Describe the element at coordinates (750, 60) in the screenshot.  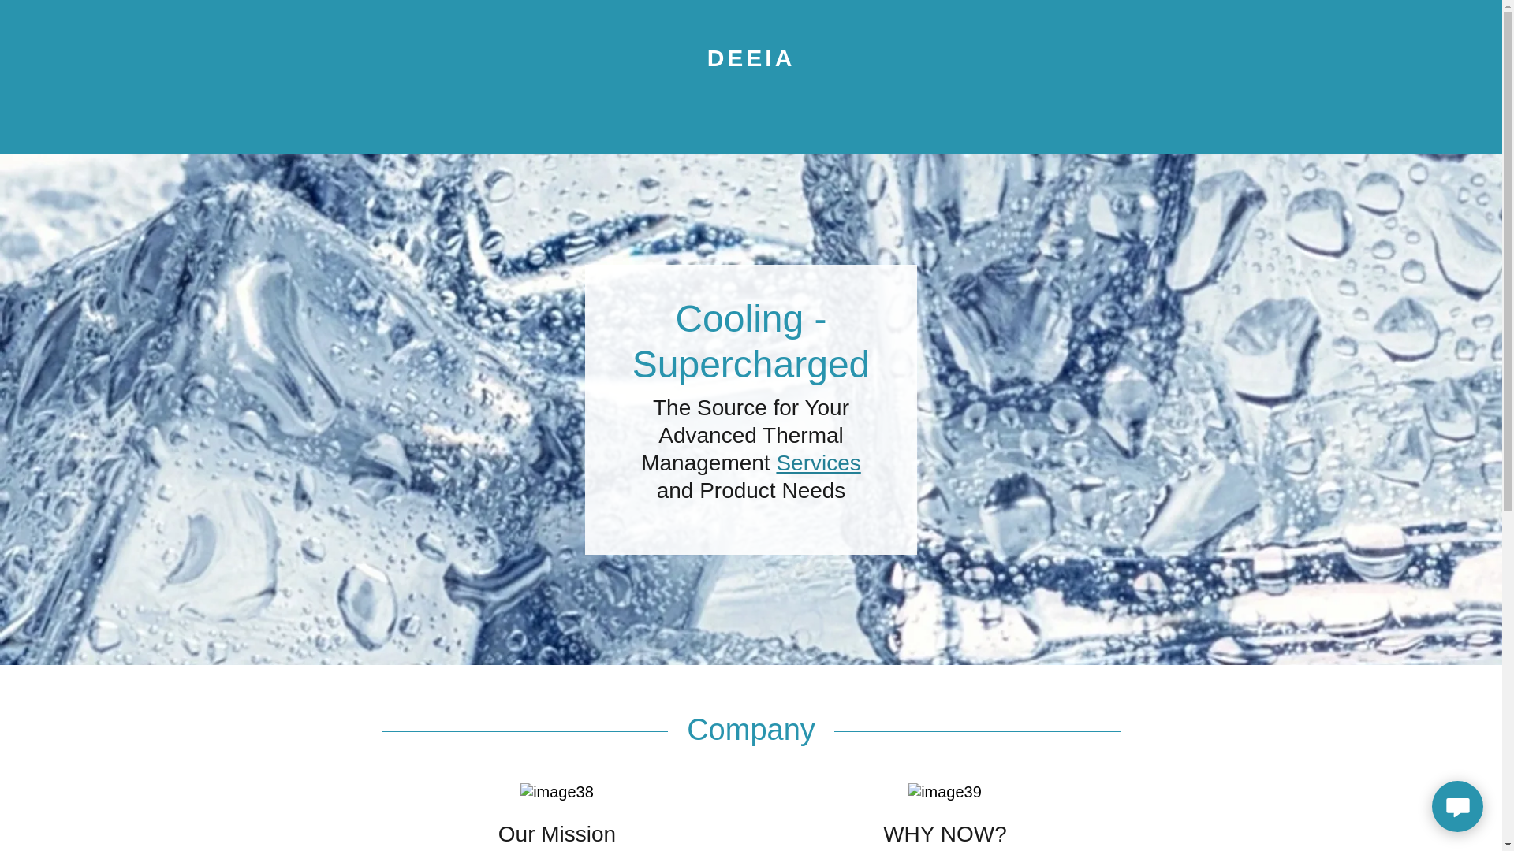
I see `DEEIA` at that location.